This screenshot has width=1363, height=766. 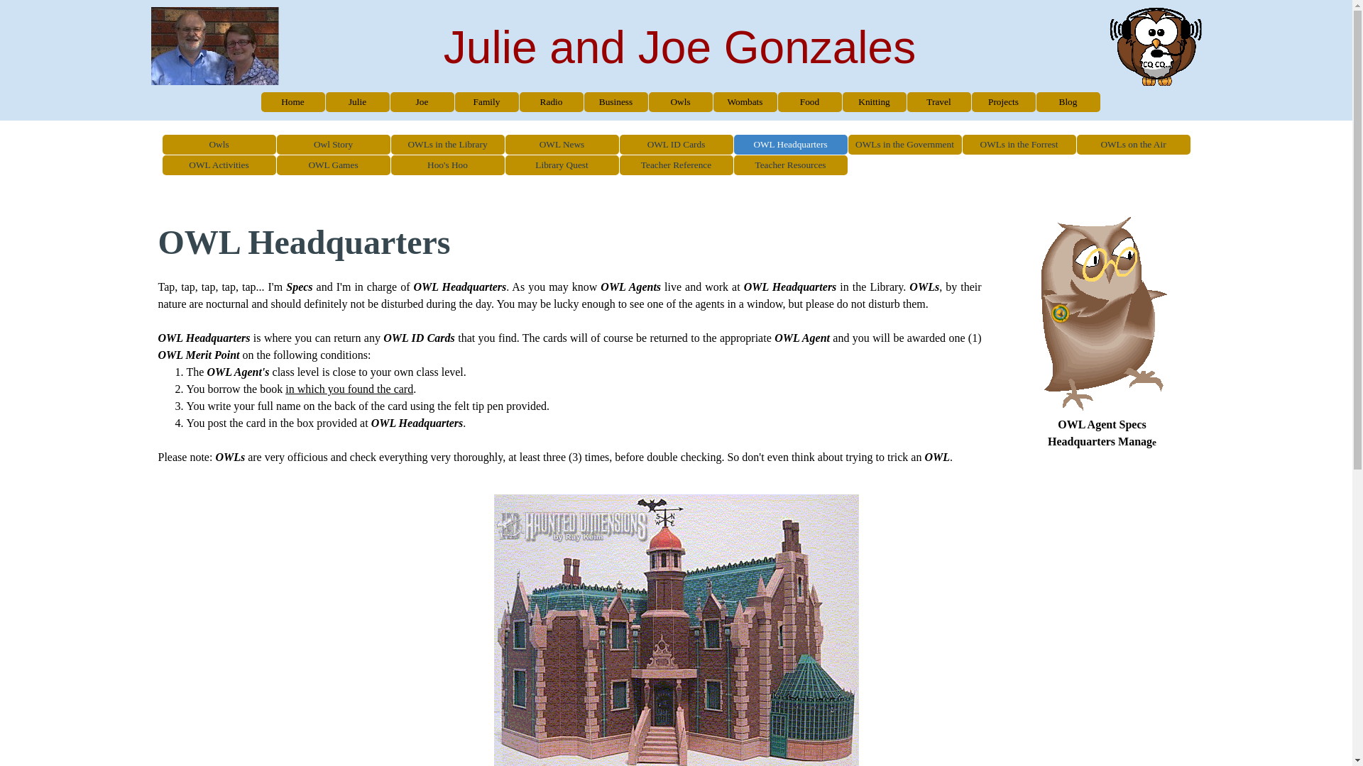 What do you see at coordinates (745, 102) in the screenshot?
I see `Wombats` at bounding box center [745, 102].